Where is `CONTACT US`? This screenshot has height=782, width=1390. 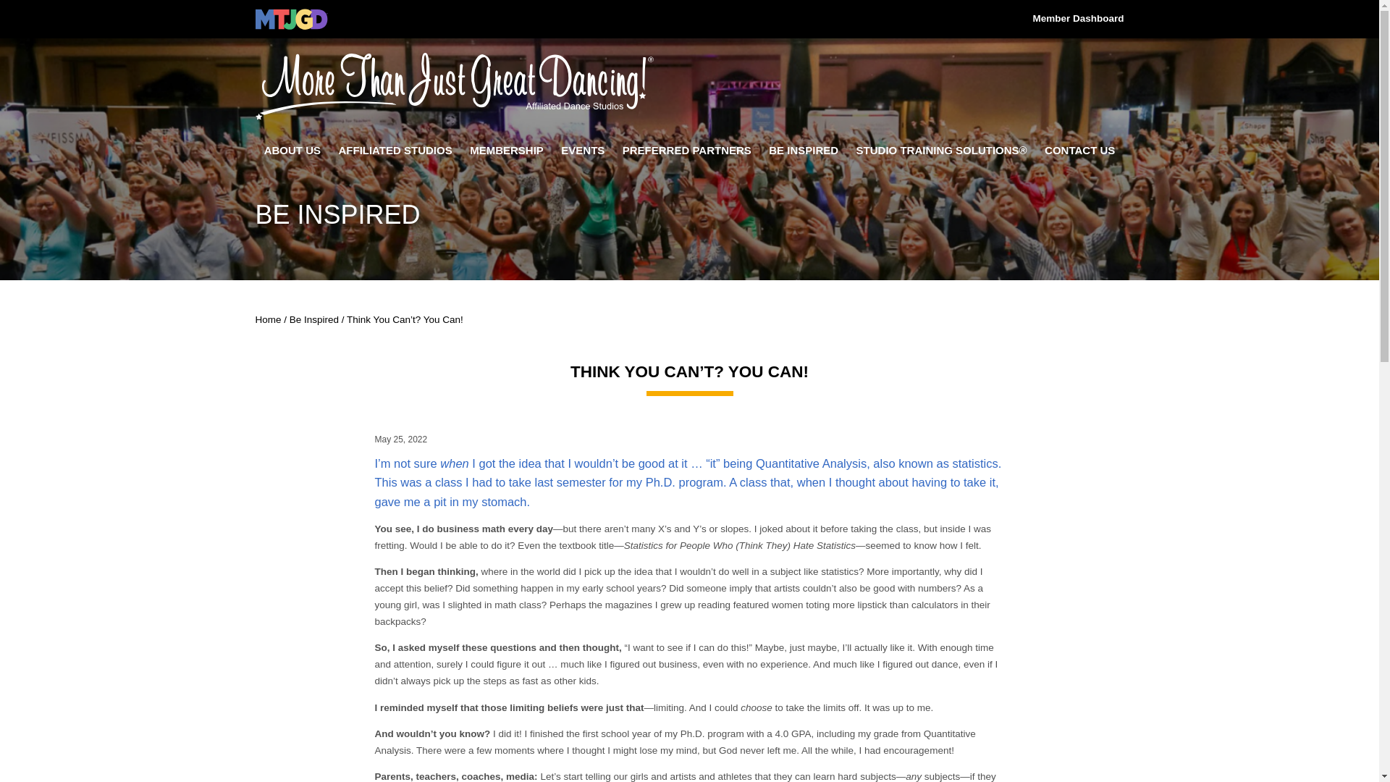
CONTACT US is located at coordinates (1079, 154).